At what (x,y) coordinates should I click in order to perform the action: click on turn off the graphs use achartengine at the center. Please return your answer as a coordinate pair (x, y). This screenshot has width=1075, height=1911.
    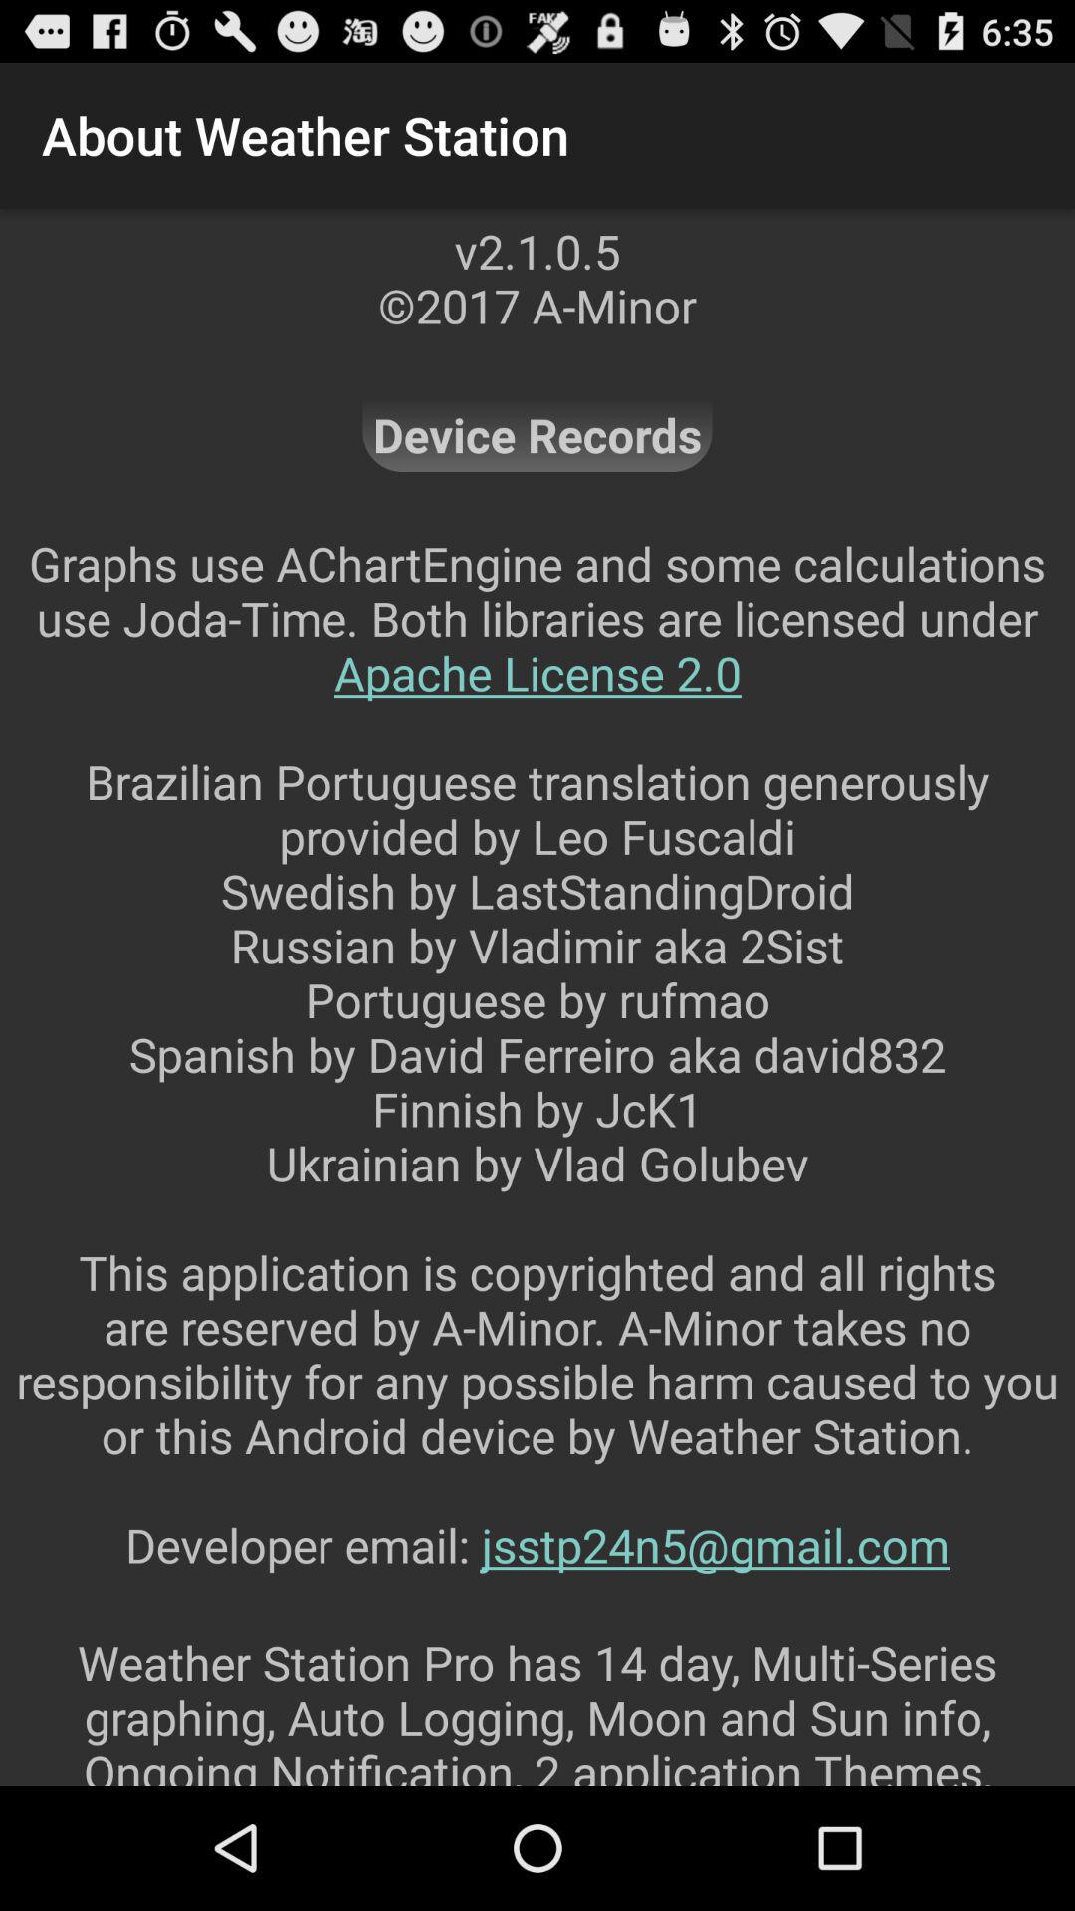
    Looking at the image, I should click on (537, 1081).